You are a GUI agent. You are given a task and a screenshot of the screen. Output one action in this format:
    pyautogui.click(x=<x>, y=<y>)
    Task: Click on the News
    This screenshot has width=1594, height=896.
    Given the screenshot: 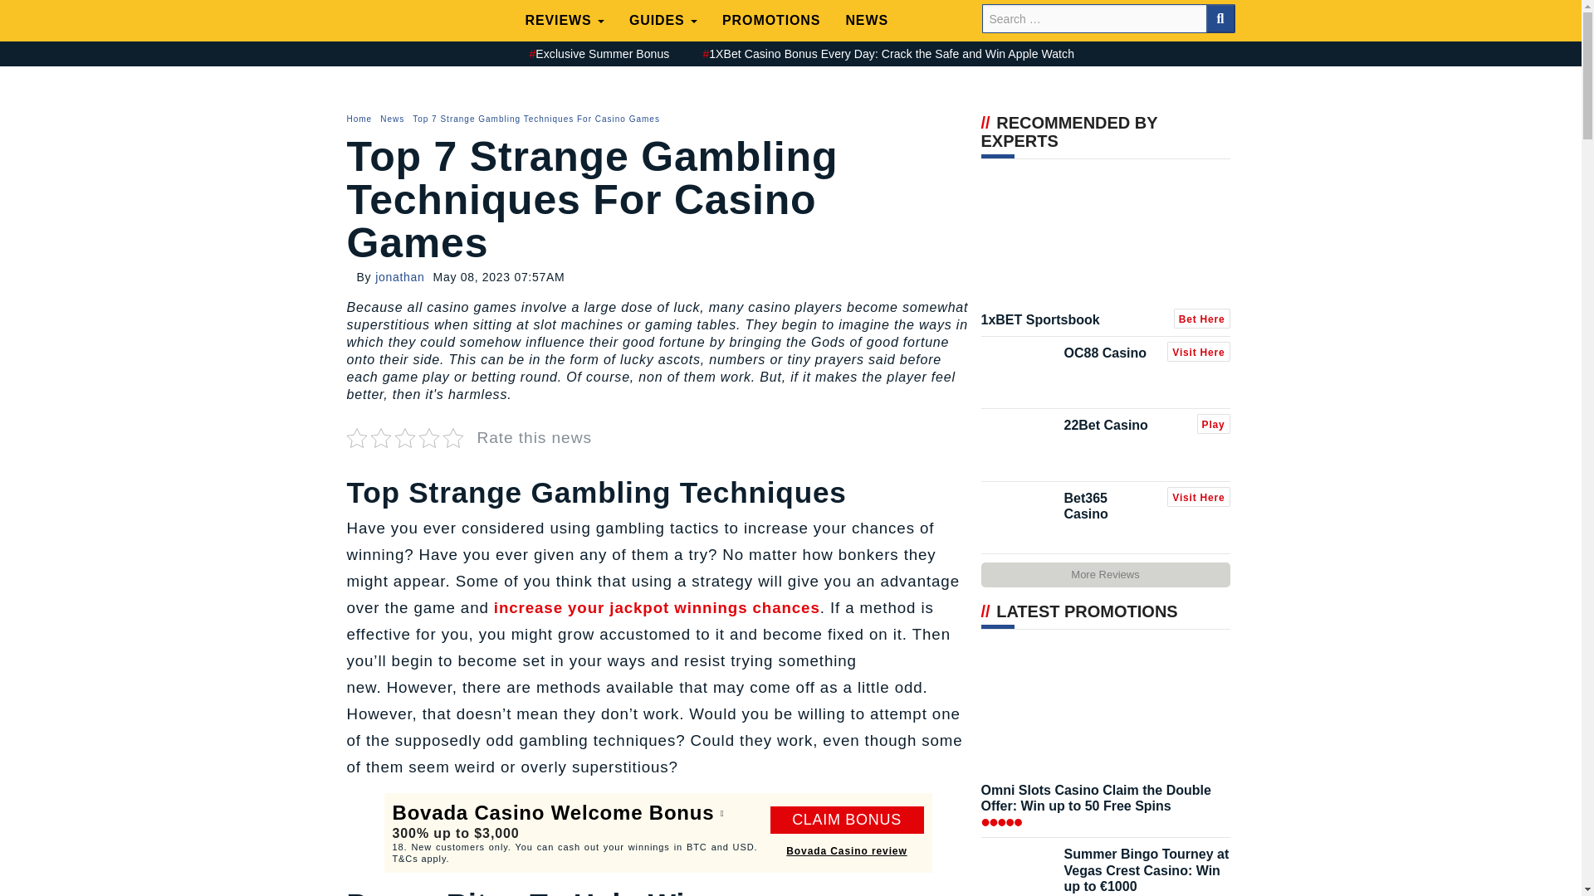 What is the action you would take?
    pyautogui.click(x=392, y=119)
    